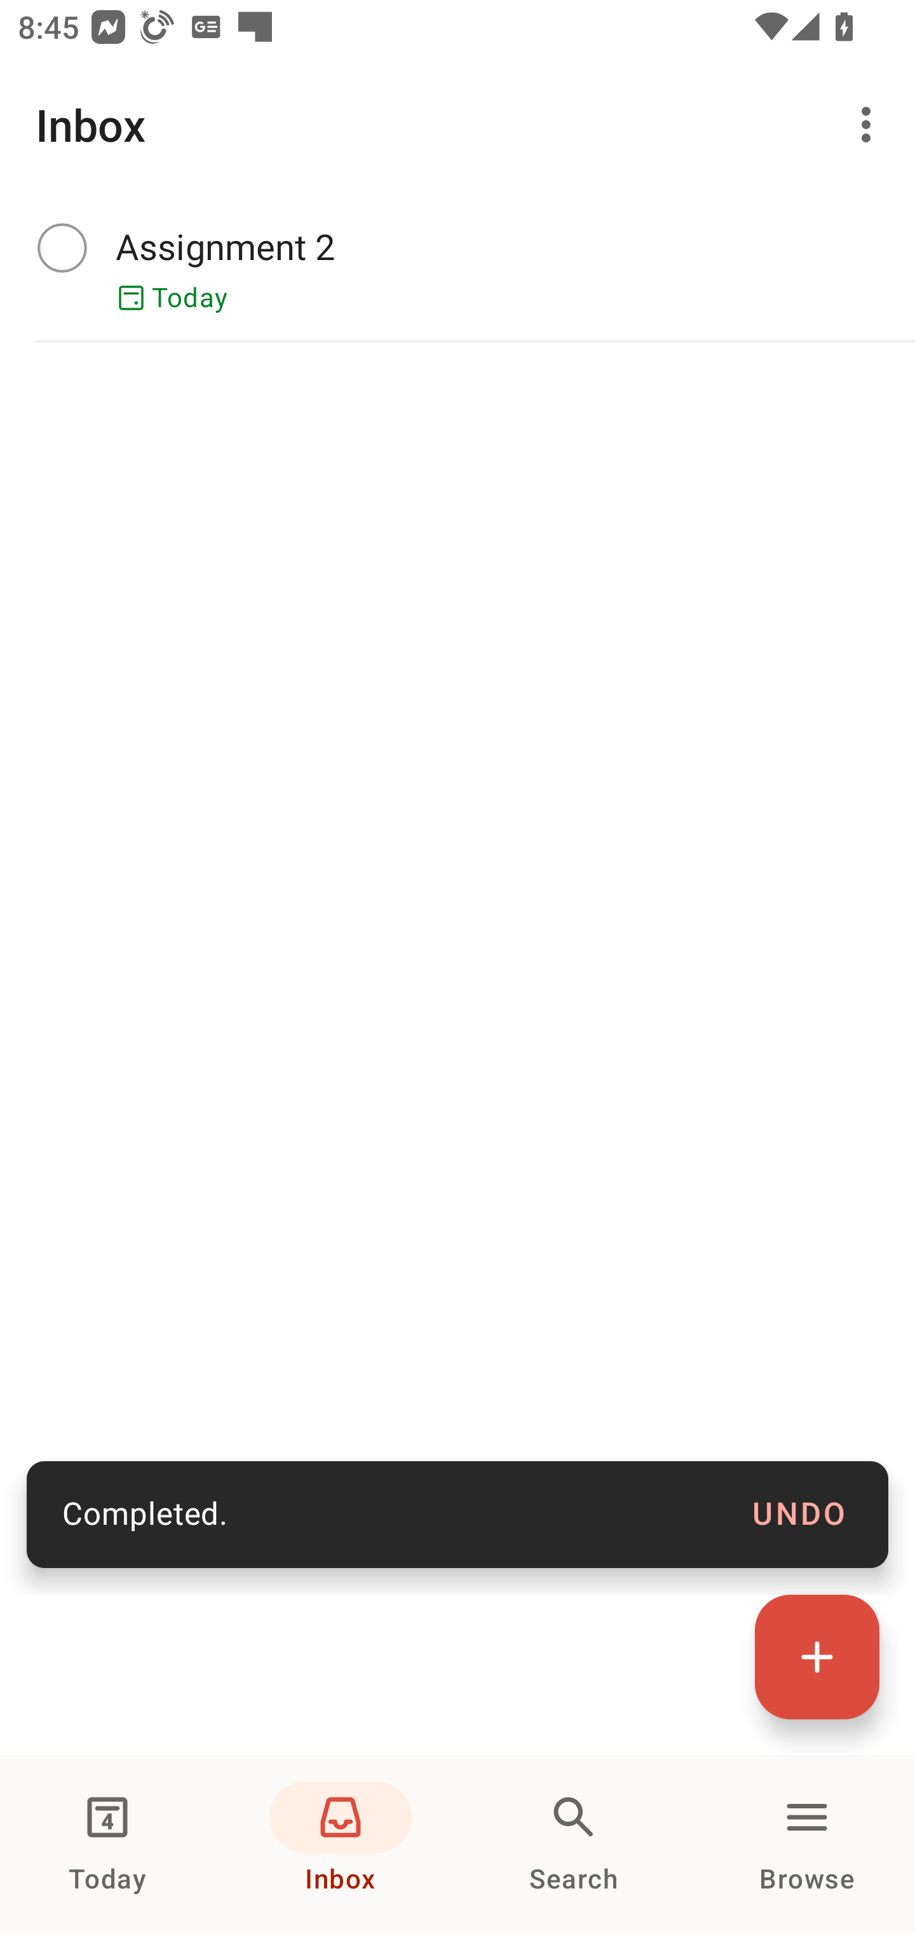 This screenshot has width=915, height=1933. Describe the element at coordinates (457, 268) in the screenshot. I see `Complete Assignment 2 Today` at that location.